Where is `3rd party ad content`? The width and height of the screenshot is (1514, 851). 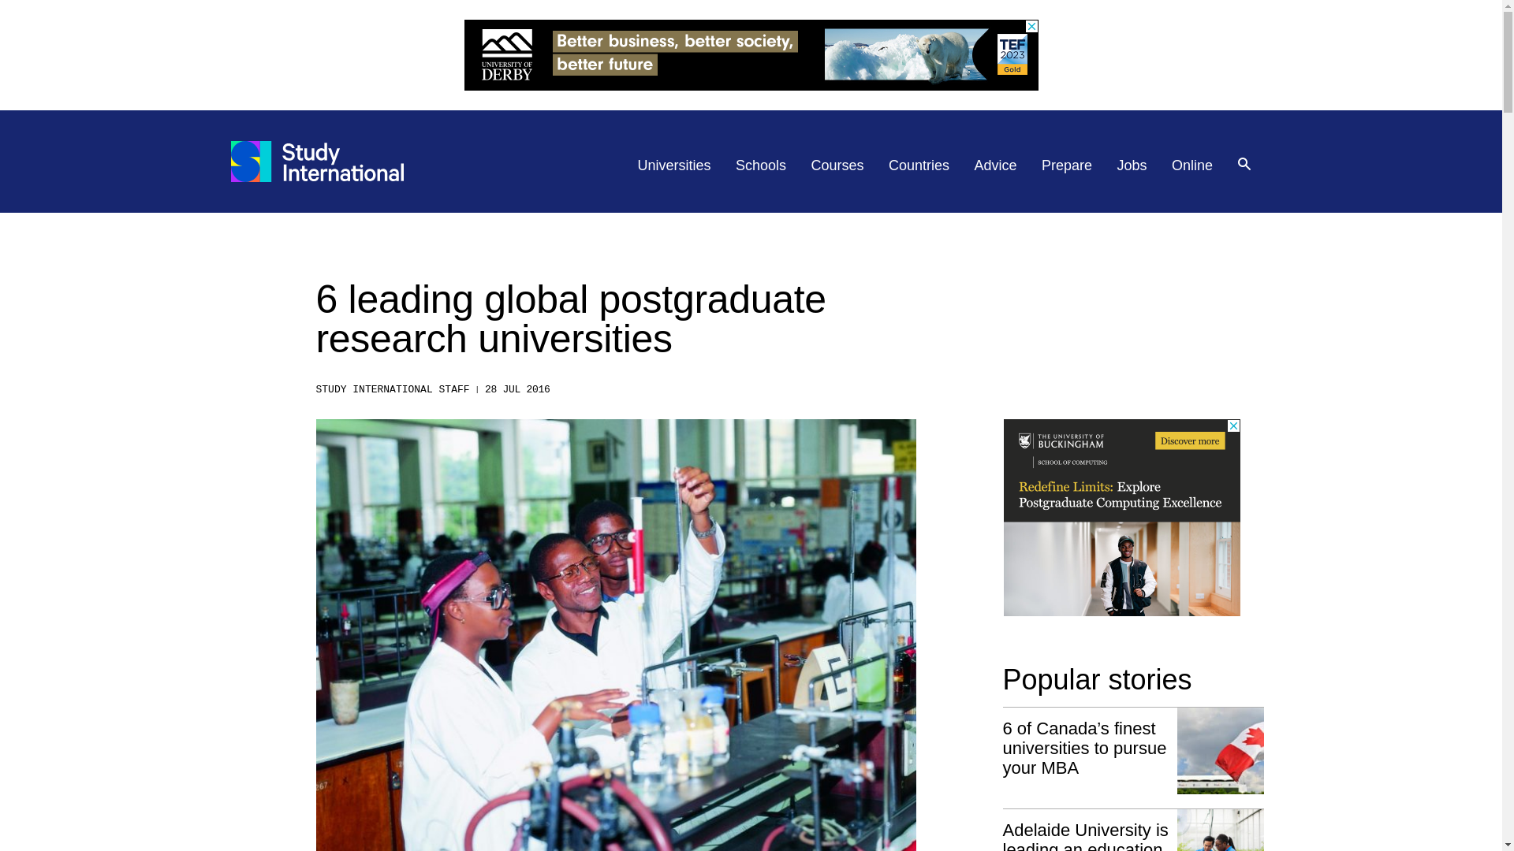
3rd party ad content is located at coordinates (1121, 517).